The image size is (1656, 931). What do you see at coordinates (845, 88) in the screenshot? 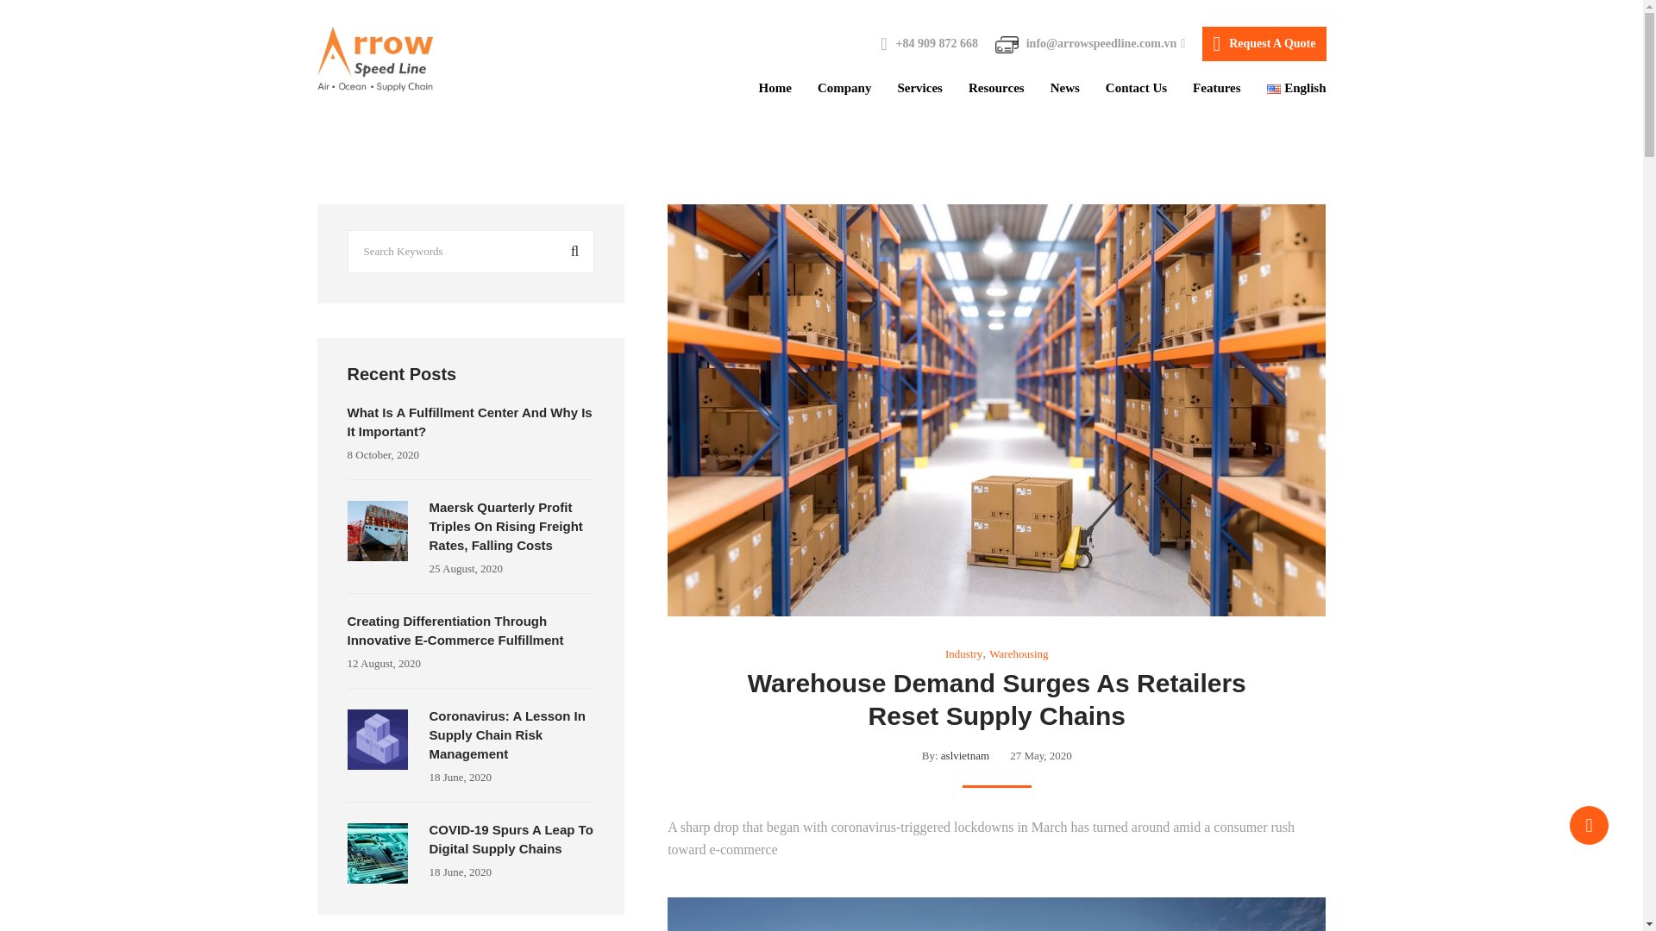
I see `Company` at bounding box center [845, 88].